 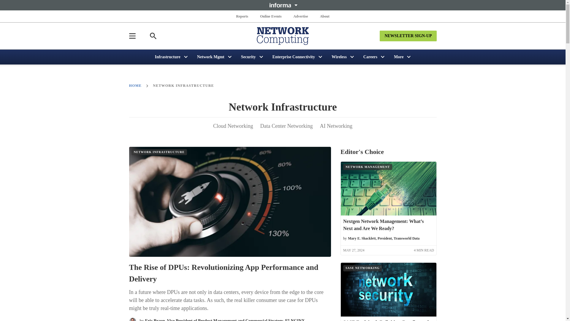 What do you see at coordinates (408, 36) in the screenshot?
I see `NEWSLETTER SIGN-UP` at bounding box center [408, 36].